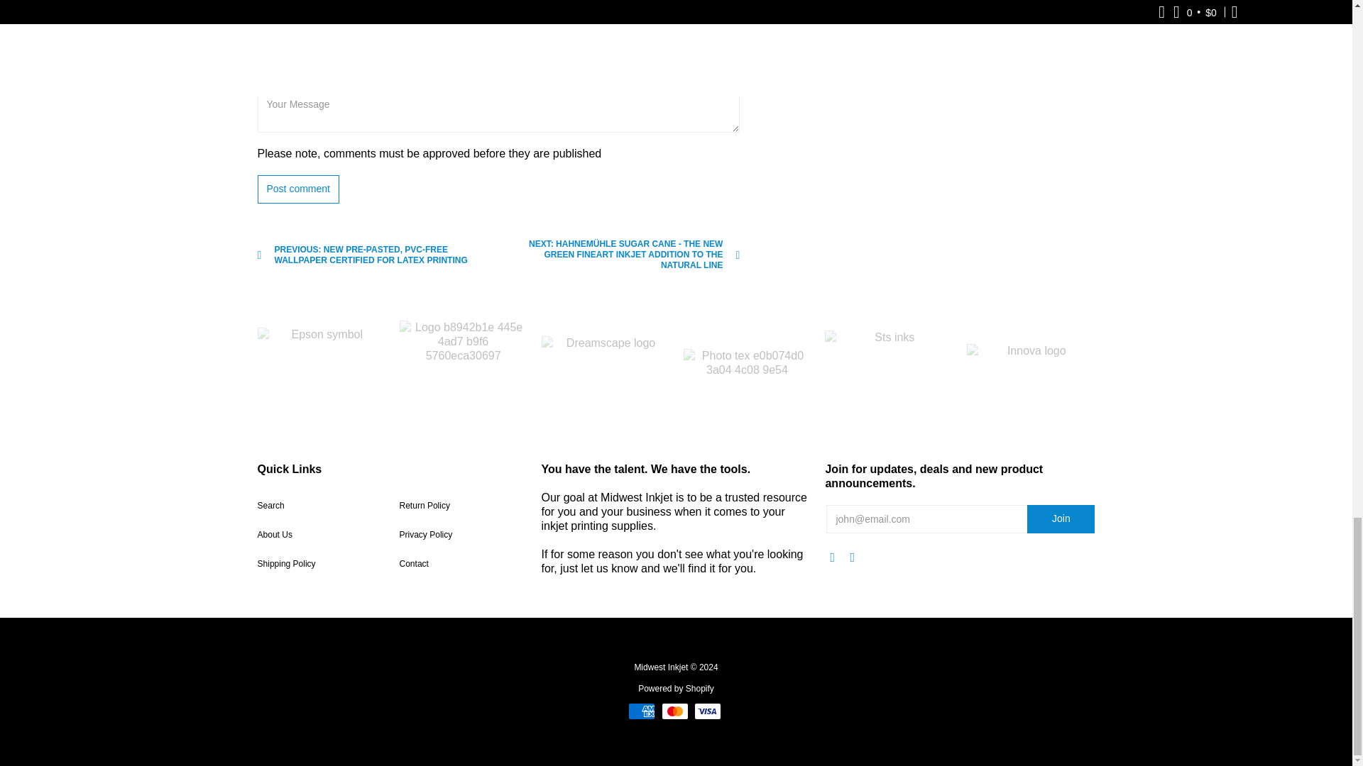 The width and height of the screenshot is (1363, 766). I want to click on American Express, so click(642, 711).